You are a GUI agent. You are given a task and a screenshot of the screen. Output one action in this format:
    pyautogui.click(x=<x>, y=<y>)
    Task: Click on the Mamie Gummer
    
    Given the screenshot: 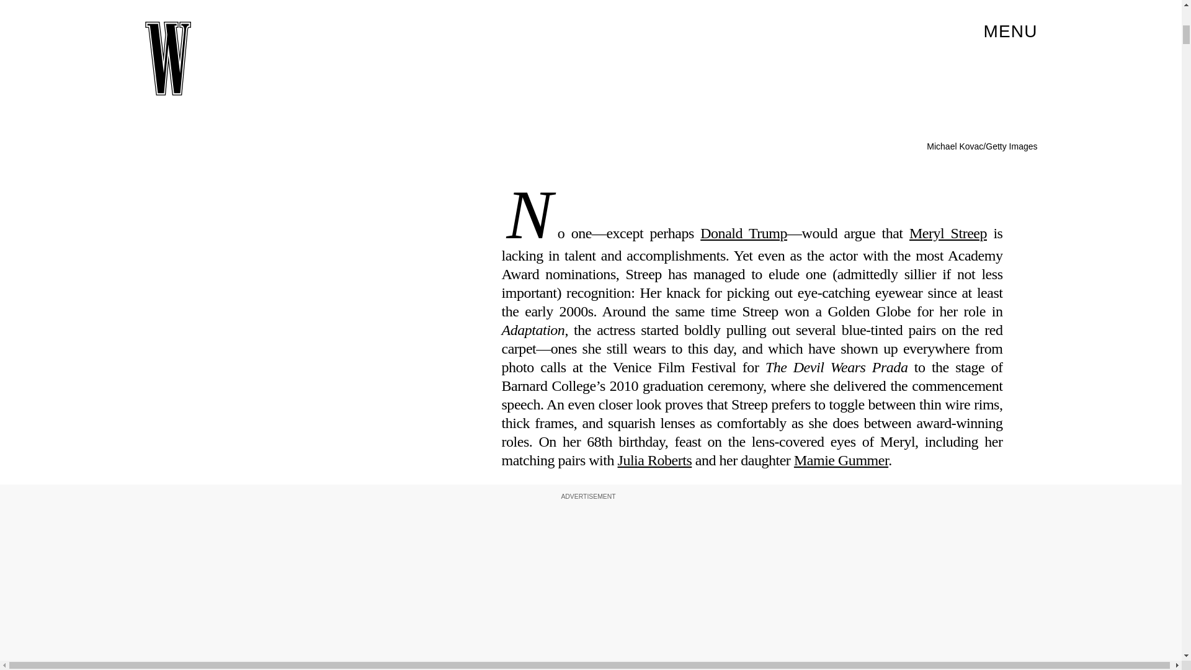 What is the action you would take?
    pyautogui.click(x=841, y=460)
    